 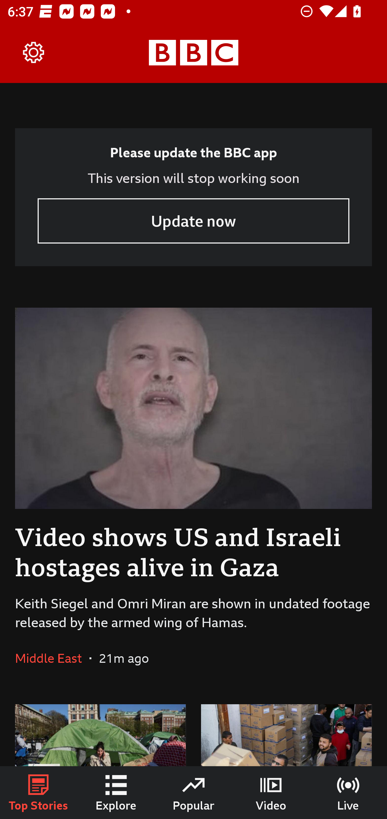 What do you see at coordinates (193, 220) in the screenshot?
I see `Update now` at bounding box center [193, 220].